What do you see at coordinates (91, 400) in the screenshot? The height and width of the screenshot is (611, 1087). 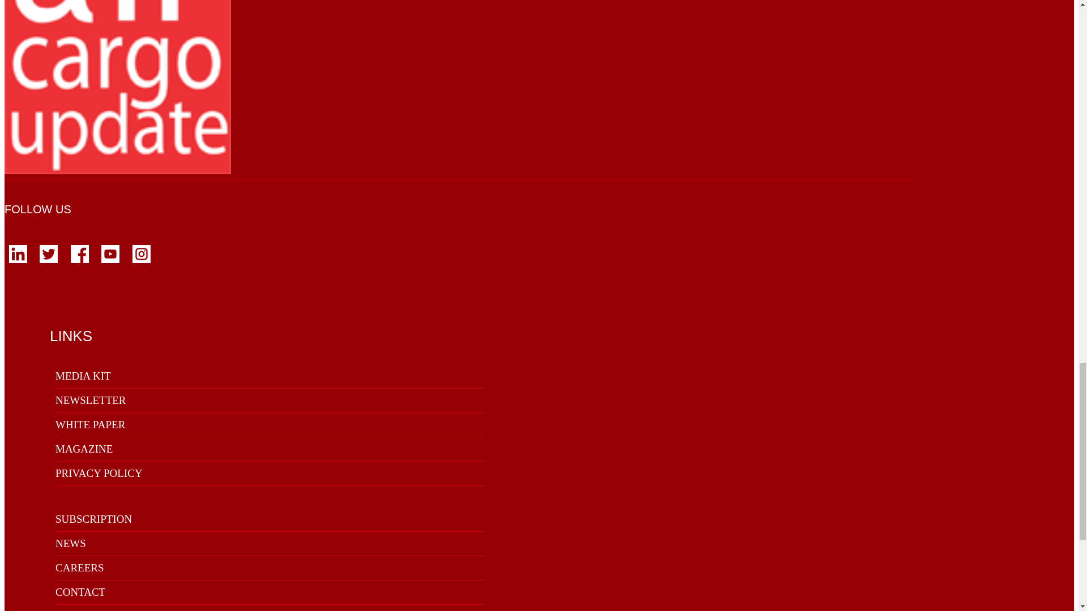 I see `NEWSLETTER` at bounding box center [91, 400].